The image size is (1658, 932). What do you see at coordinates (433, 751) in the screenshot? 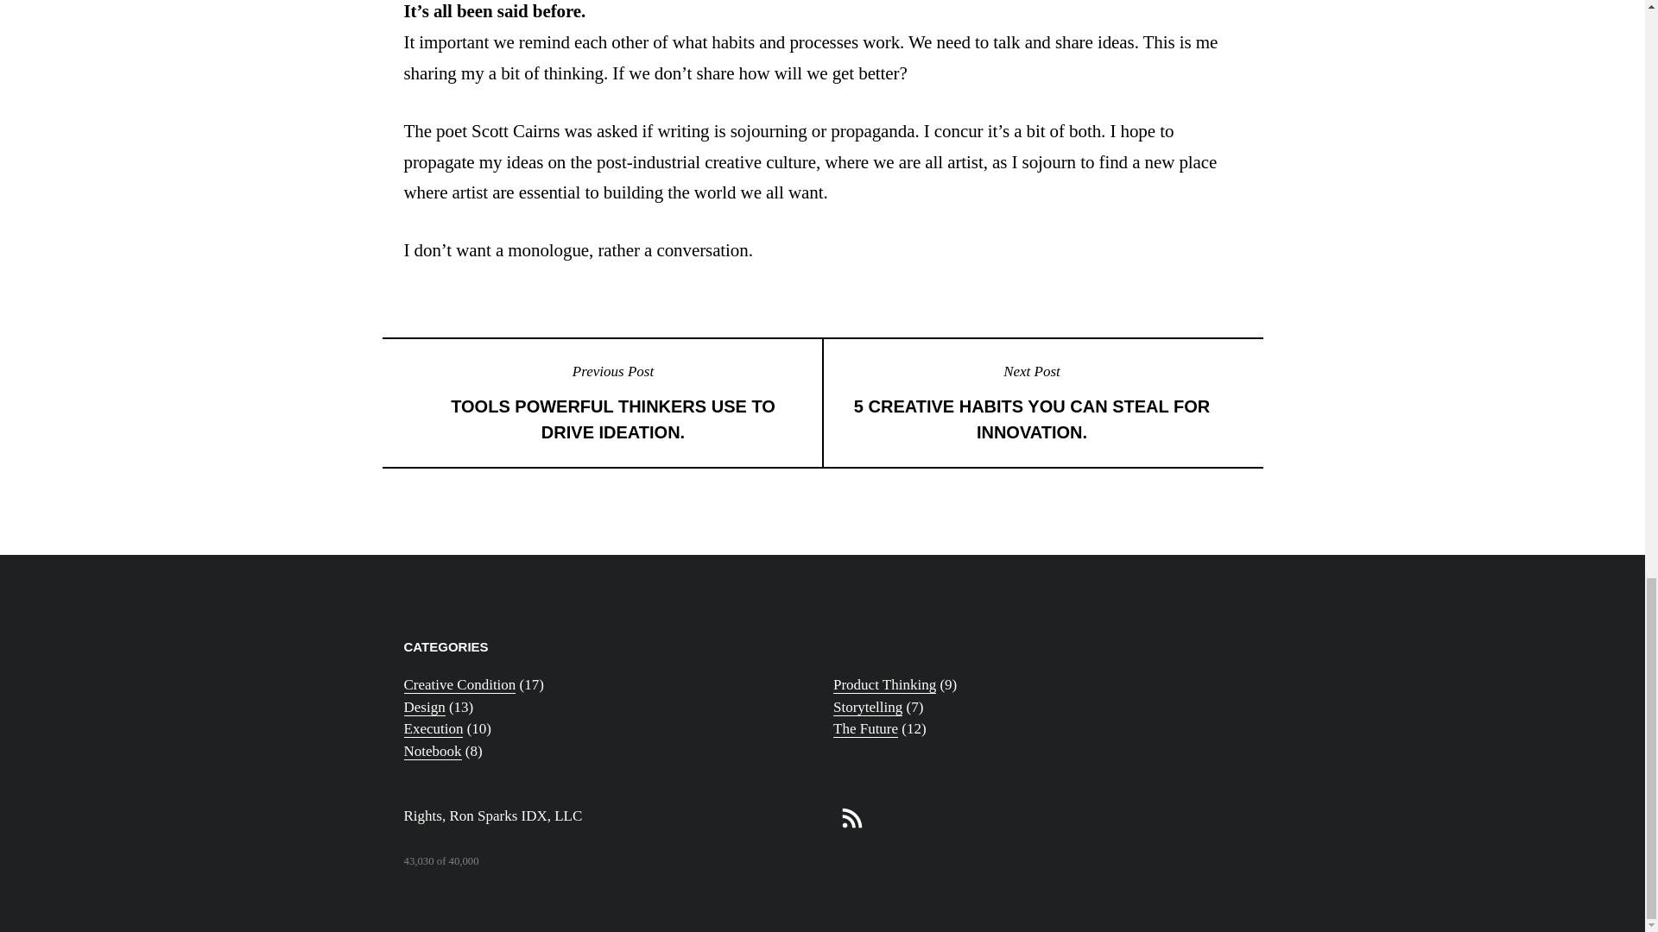
I see `Execution` at bounding box center [433, 751].